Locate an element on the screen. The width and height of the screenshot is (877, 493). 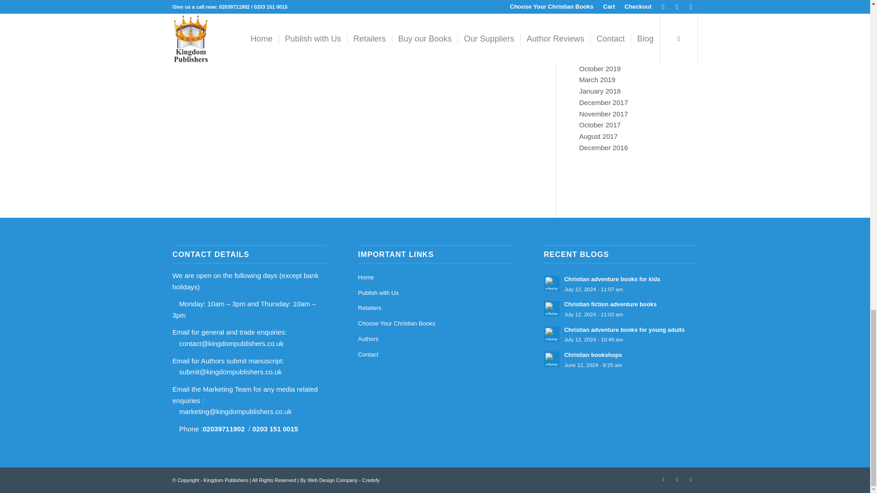
Christian bookshops is located at coordinates (620, 359).